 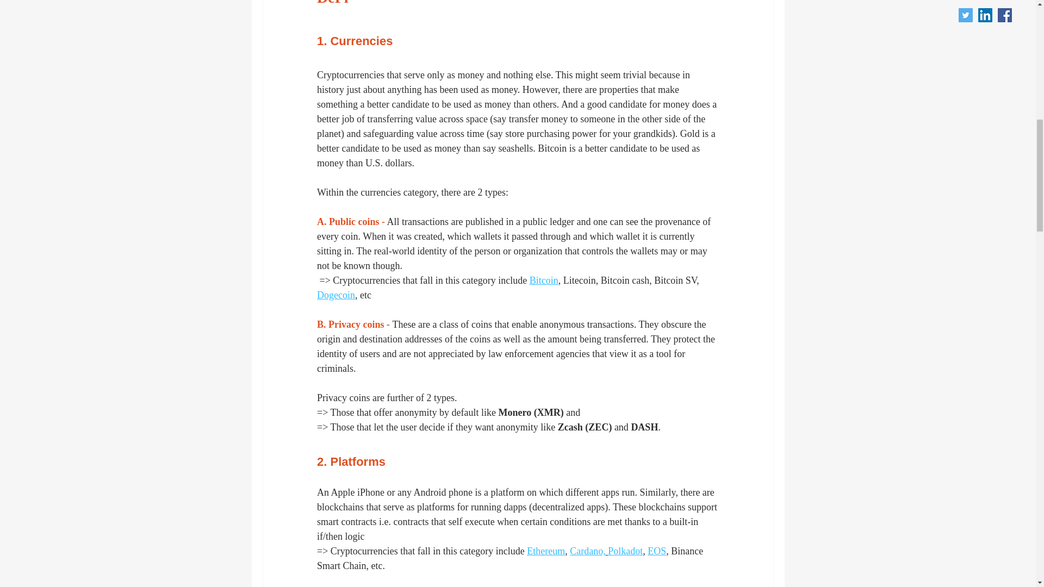 I want to click on Cardano,, so click(x=587, y=551).